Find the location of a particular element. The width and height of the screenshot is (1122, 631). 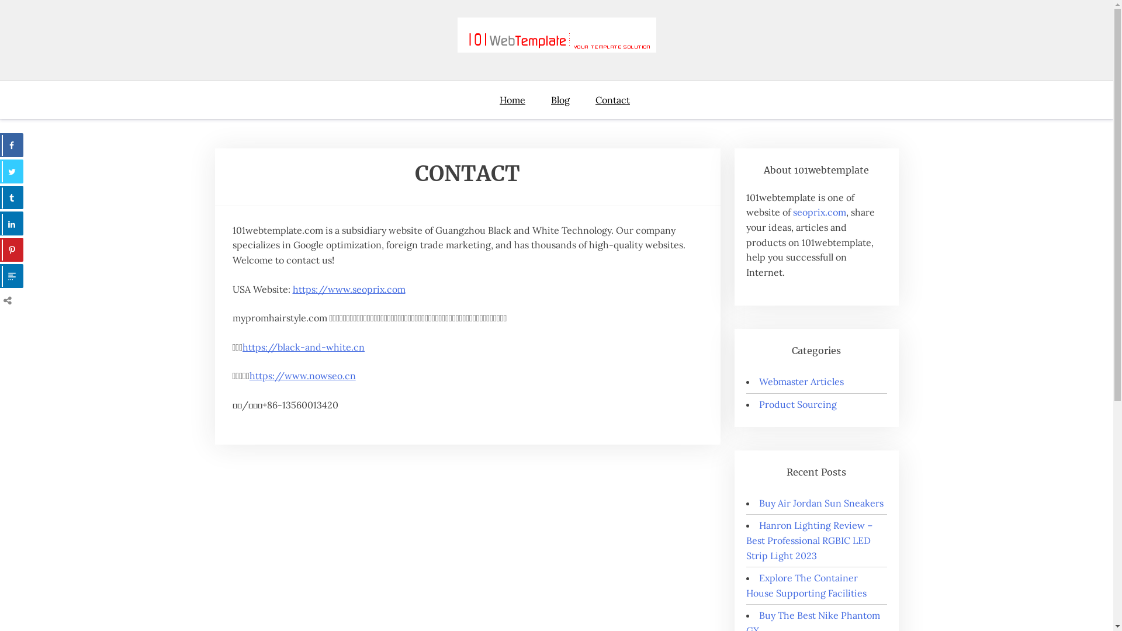

seoprix.com is located at coordinates (819, 212).